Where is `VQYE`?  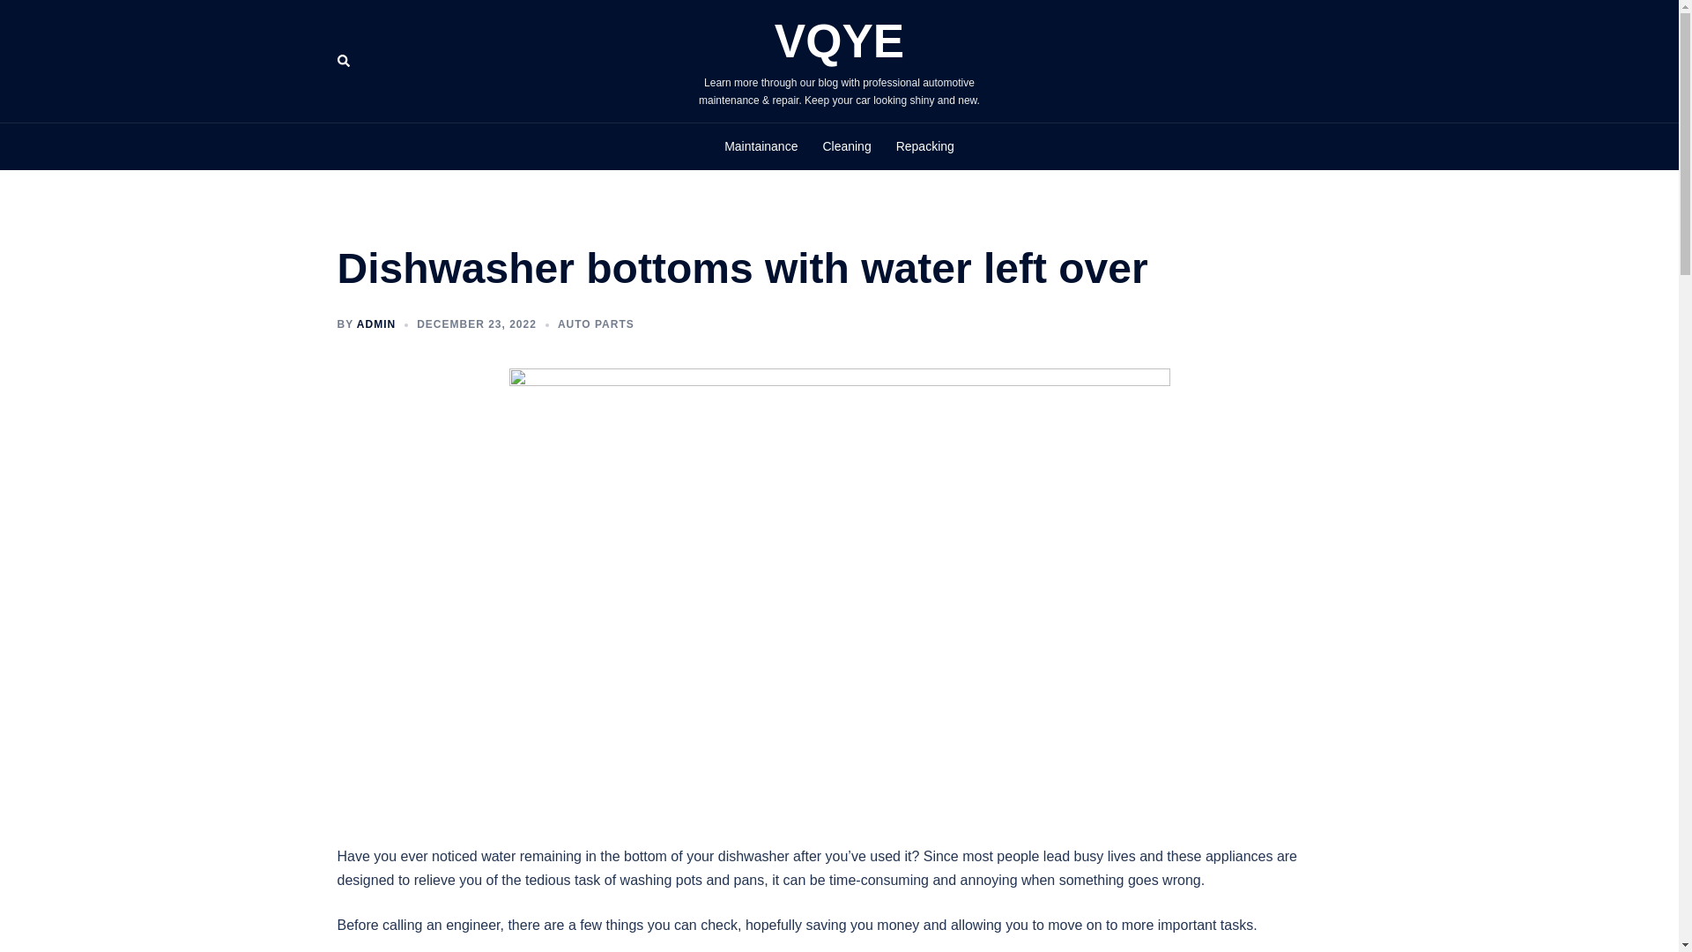
VQYE is located at coordinates (839, 41).